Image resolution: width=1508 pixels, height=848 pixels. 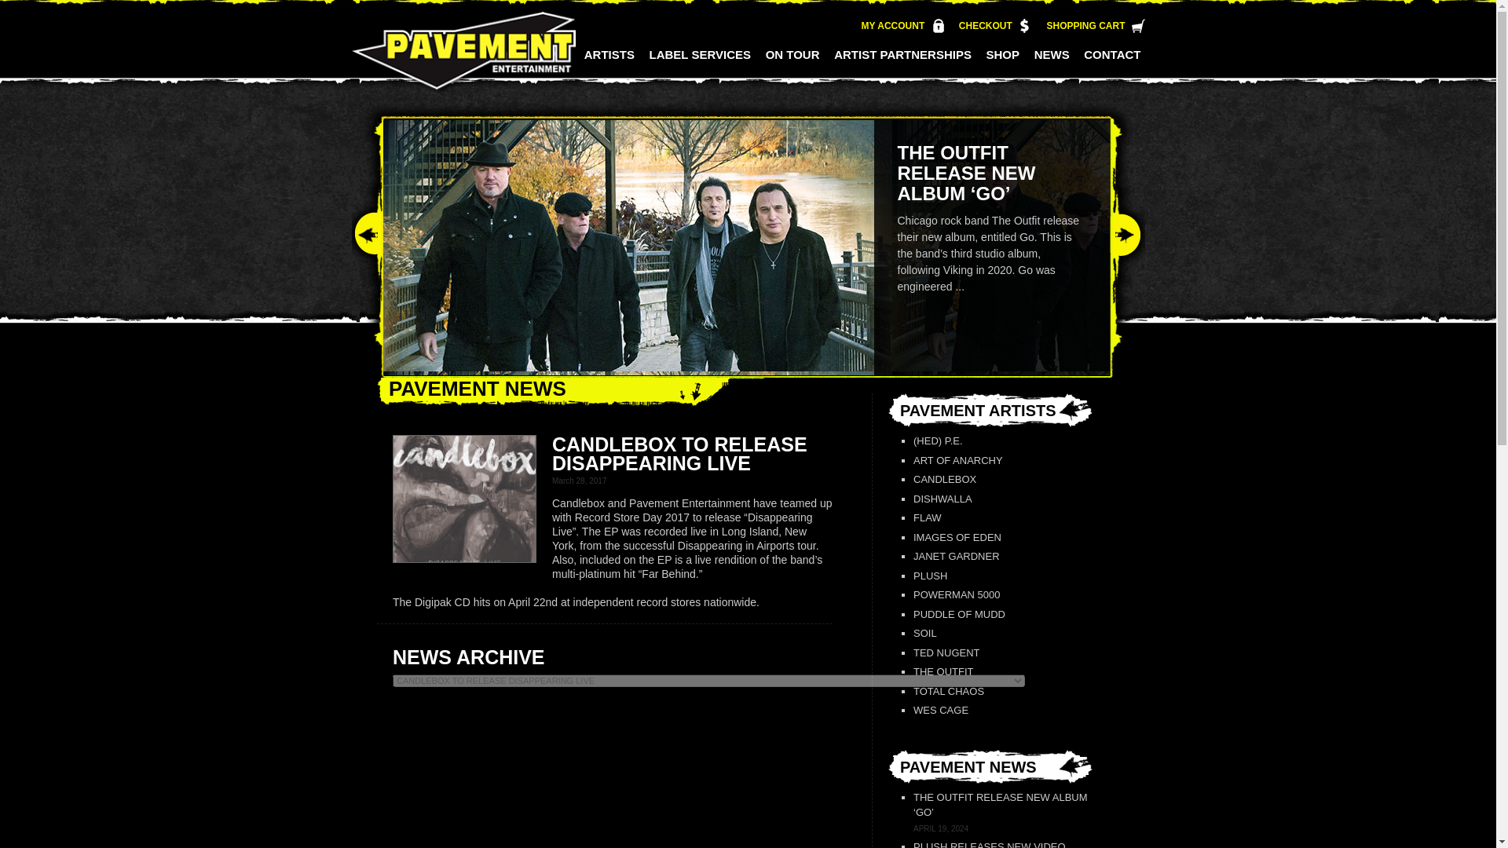 What do you see at coordinates (1002, 479) in the screenshot?
I see `Candlebox` at bounding box center [1002, 479].